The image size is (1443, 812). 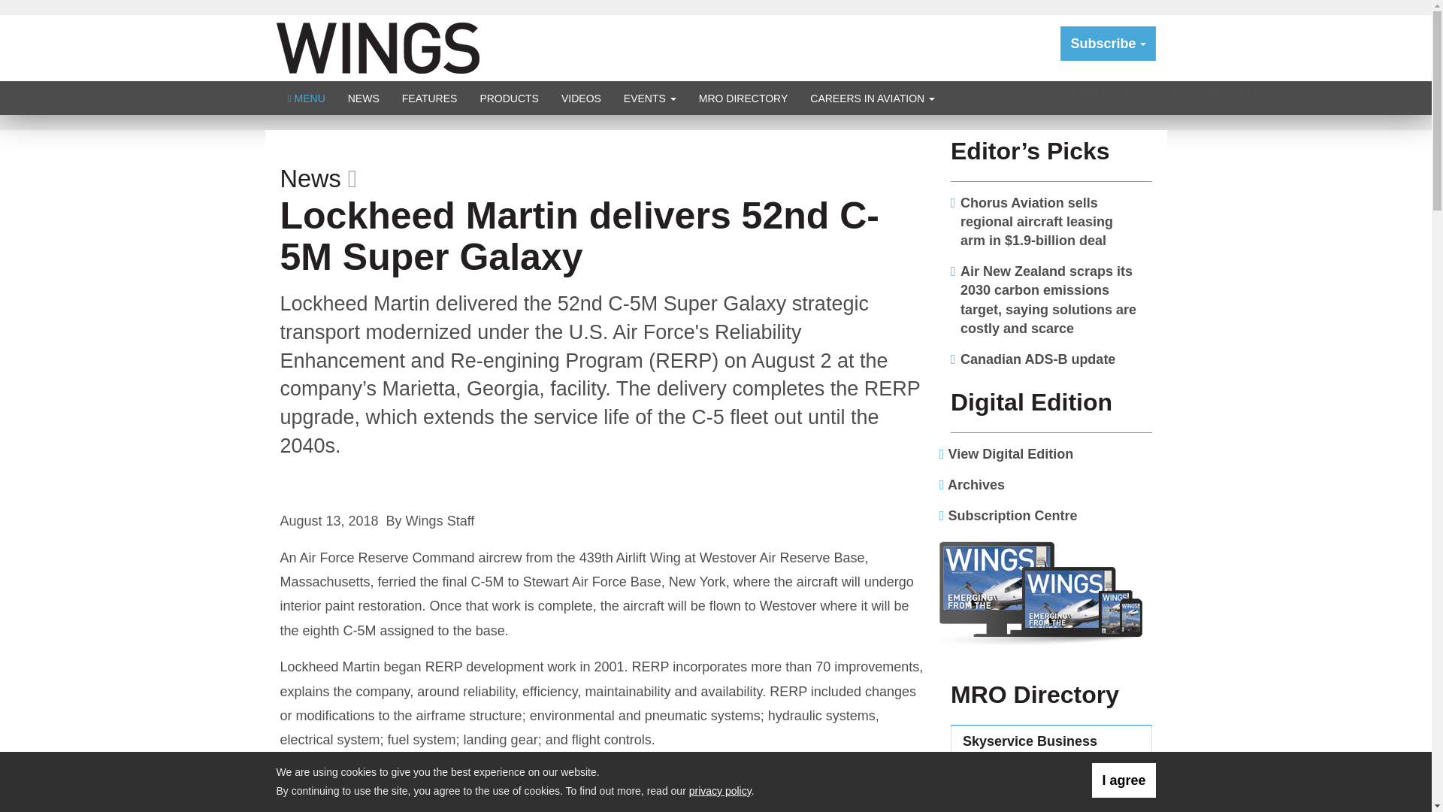 What do you see at coordinates (307, 98) in the screenshot?
I see `MENU` at bounding box center [307, 98].